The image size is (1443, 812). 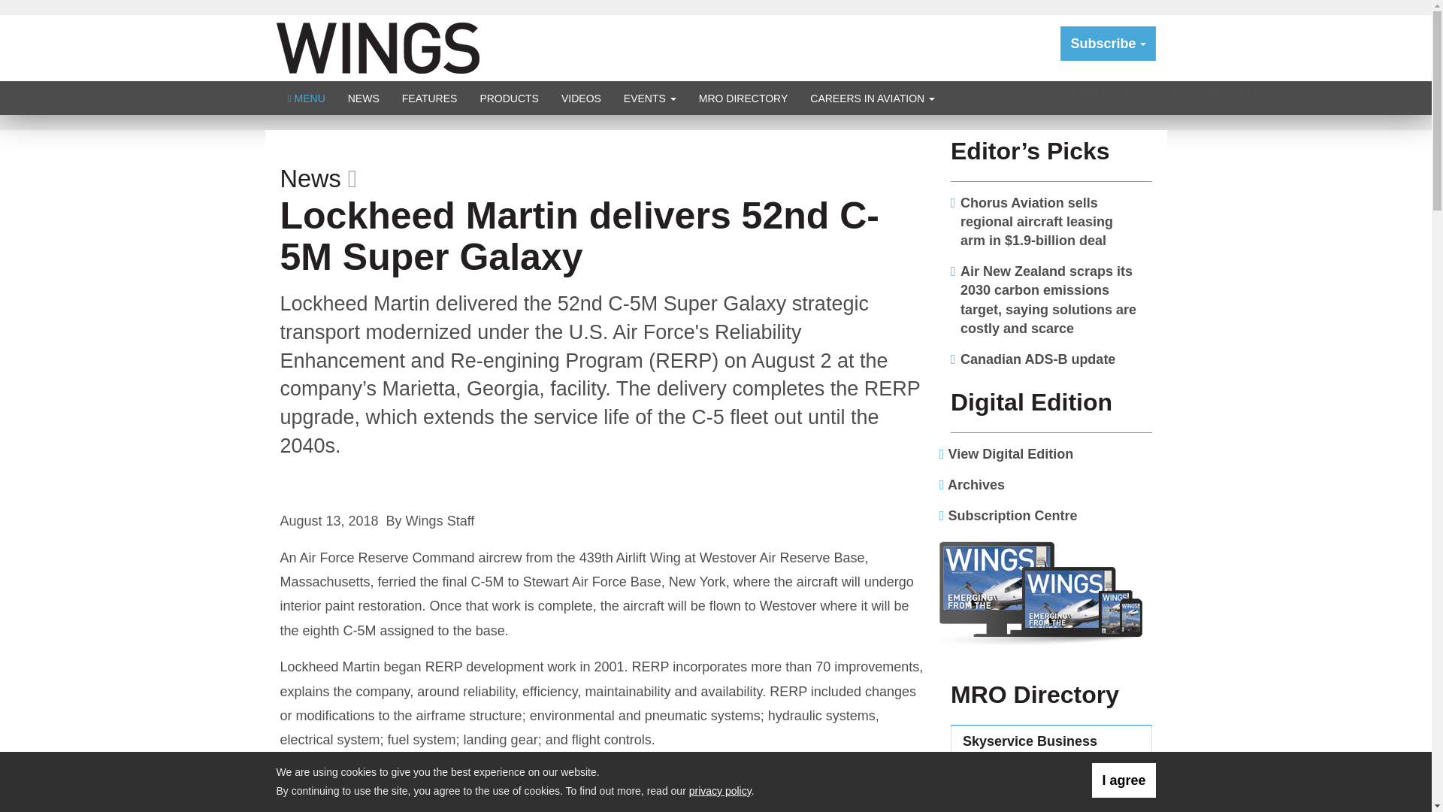 What do you see at coordinates (307, 98) in the screenshot?
I see `MENU` at bounding box center [307, 98].